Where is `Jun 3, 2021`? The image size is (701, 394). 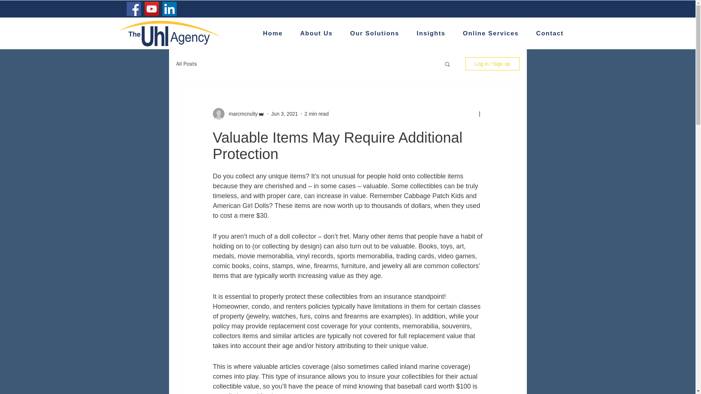 Jun 3, 2021 is located at coordinates (285, 113).